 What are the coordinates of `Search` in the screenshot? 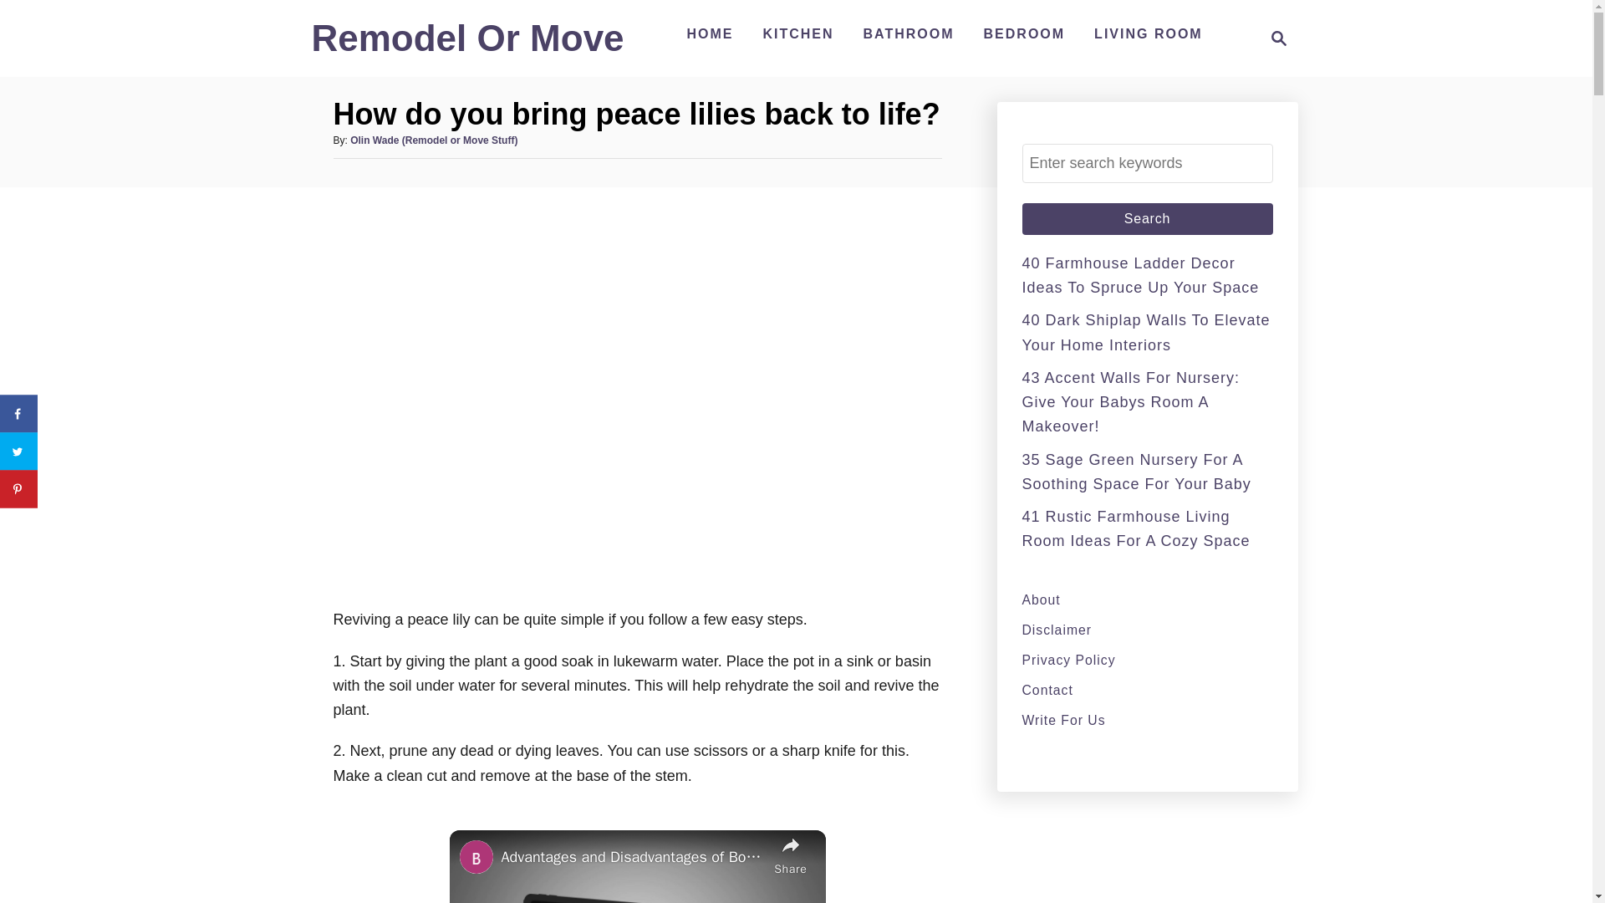 It's located at (1147, 219).